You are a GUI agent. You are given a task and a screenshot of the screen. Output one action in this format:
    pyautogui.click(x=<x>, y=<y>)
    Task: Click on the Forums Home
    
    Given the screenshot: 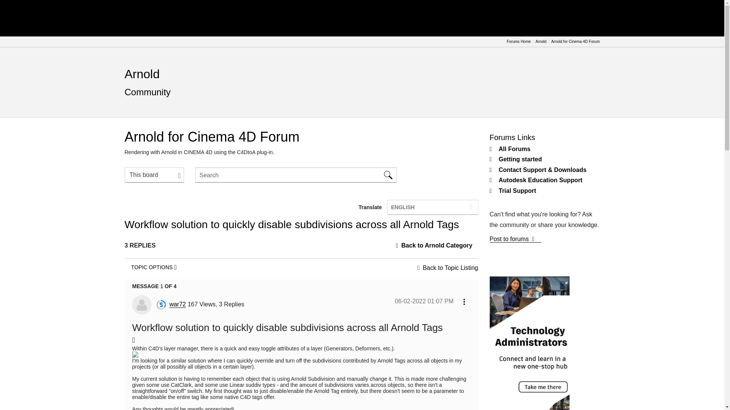 What is the action you would take?
    pyautogui.click(x=519, y=42)
    